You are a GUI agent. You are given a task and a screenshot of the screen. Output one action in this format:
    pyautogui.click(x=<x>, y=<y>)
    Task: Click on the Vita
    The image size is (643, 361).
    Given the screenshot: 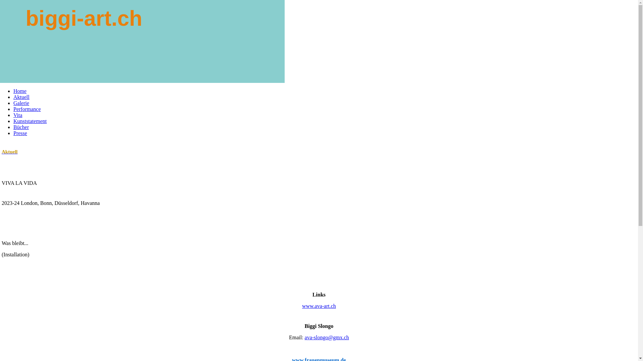 What is the action you would take?
    pyautogui.click(x=18, y=115)
    